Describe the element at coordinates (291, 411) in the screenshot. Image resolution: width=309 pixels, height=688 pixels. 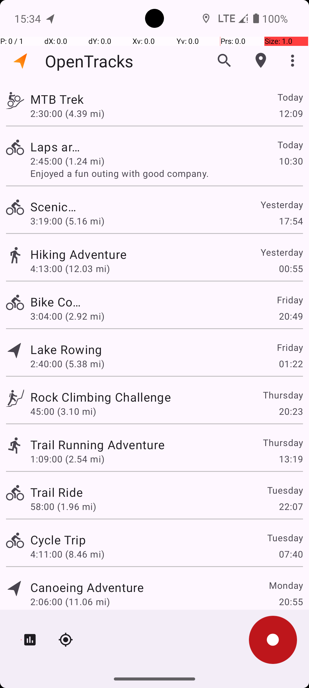
I see `20:23` at that location.